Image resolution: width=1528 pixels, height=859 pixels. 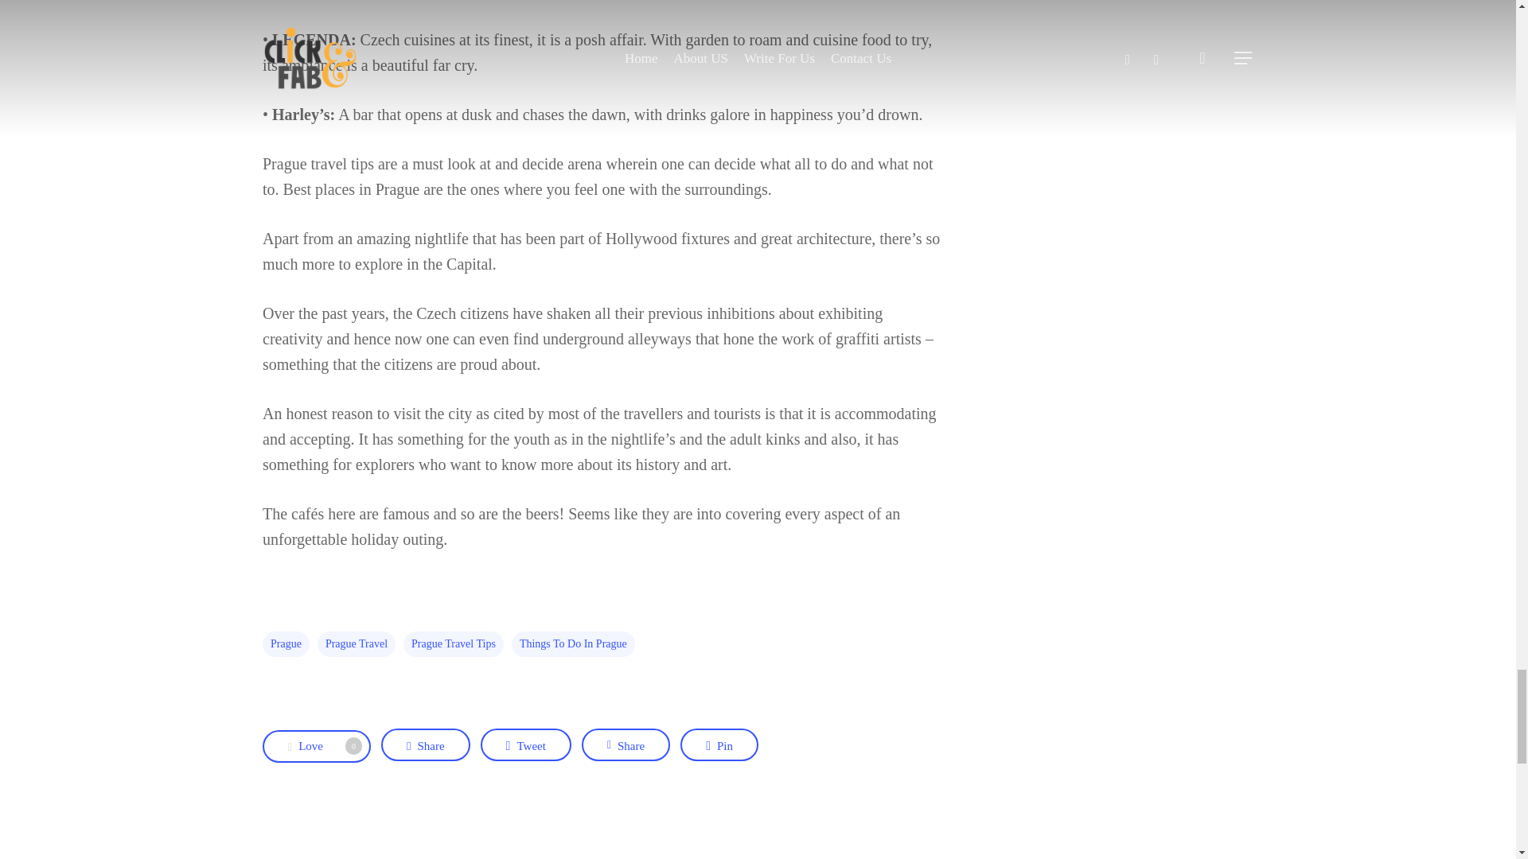 What do you see at coordinates (286, 644) in the screenshot?
I see `Prague` at bounding box center [286, 644].